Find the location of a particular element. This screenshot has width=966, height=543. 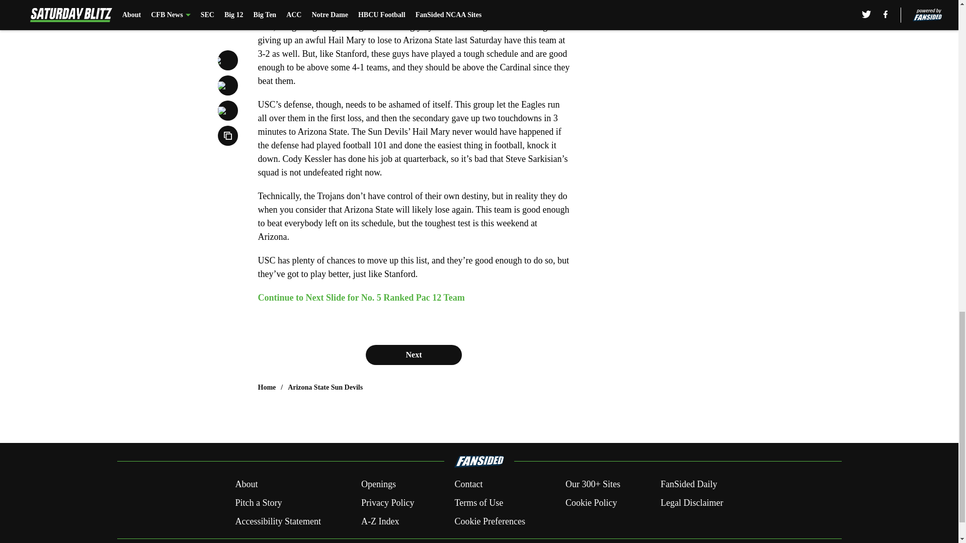

Contact is located at coordinates (468, 485).